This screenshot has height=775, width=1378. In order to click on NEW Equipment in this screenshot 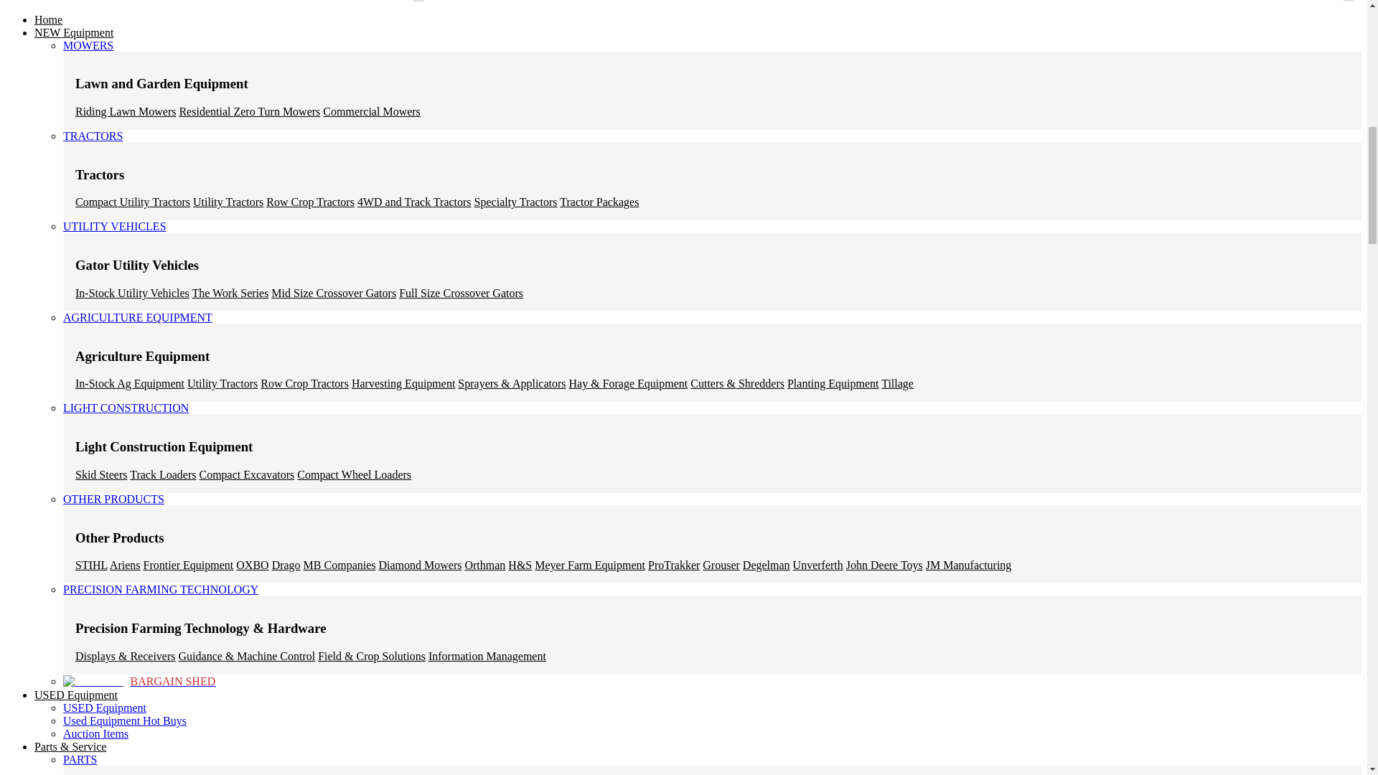, I will do `click(73, 32)`.